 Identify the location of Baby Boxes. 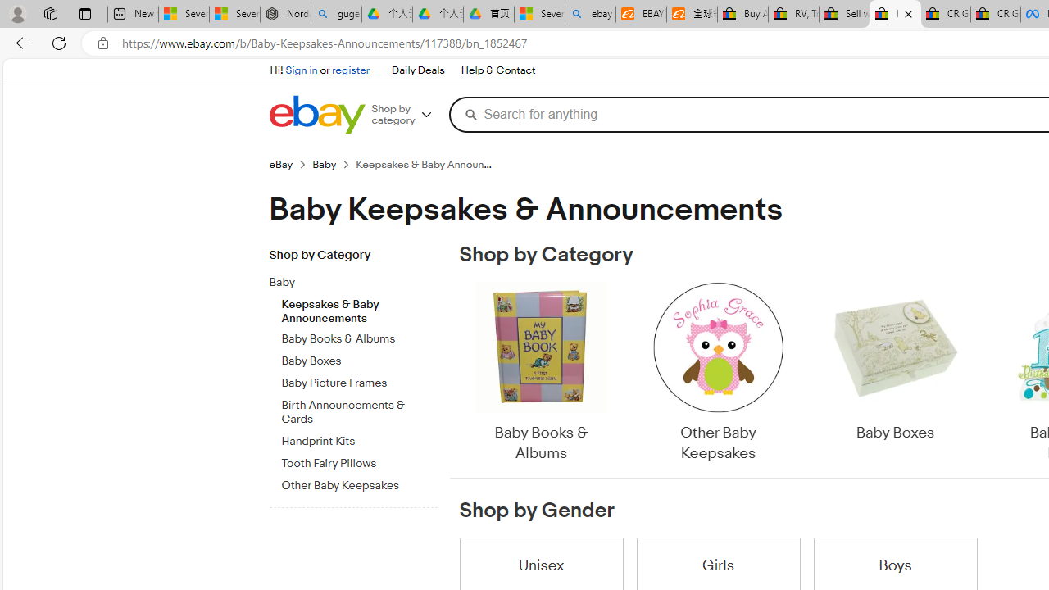
(895, 363).